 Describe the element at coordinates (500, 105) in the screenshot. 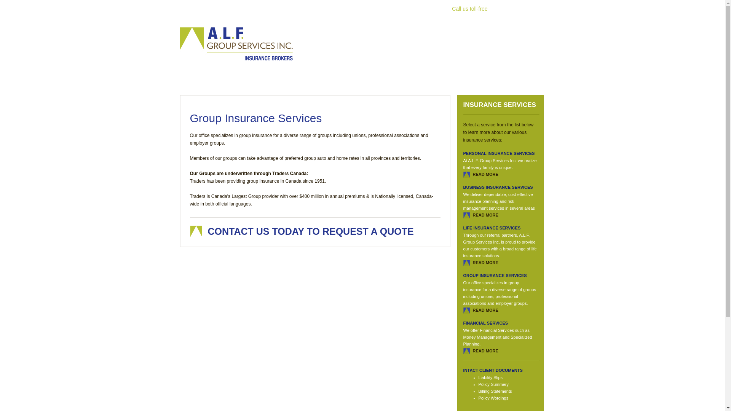

I see `INSURANCE SERVICES` at that location.